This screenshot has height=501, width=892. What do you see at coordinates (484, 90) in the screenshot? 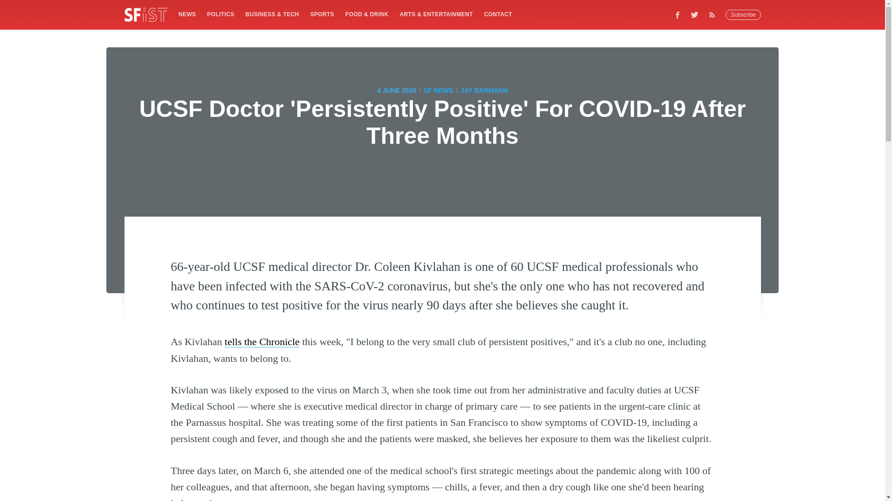
I see `JAY BARMANN` at bounding box center [484, 90].